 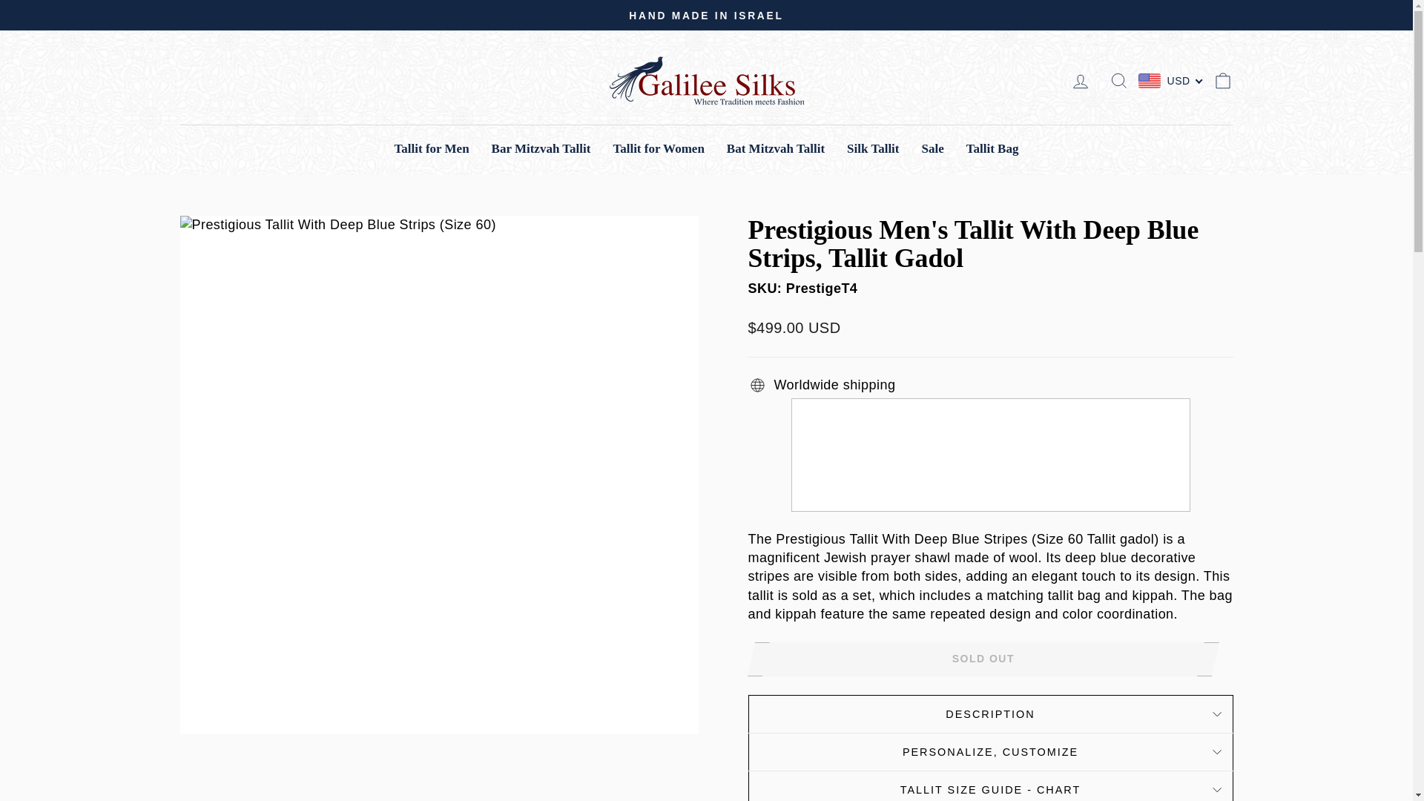 I want to click on Log in, so click(x=1080, y=80).